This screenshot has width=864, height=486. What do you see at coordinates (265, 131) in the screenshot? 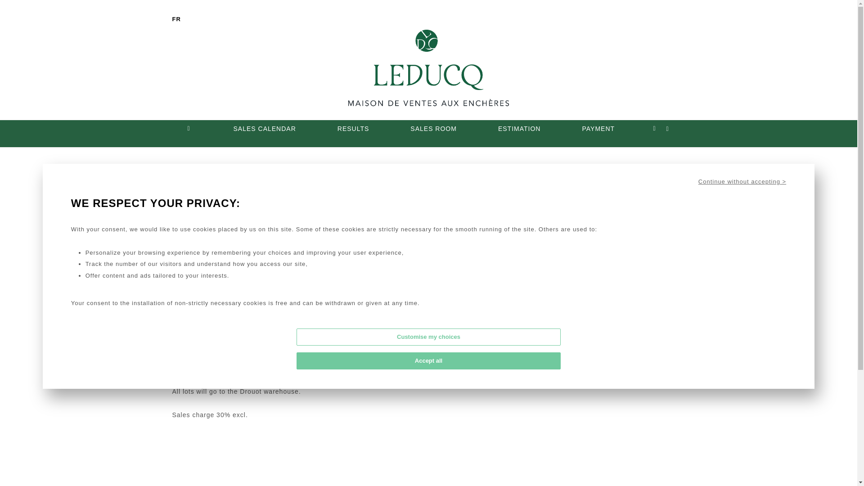
I see `SALES CALENDAR` at bounding box center [265, 131].